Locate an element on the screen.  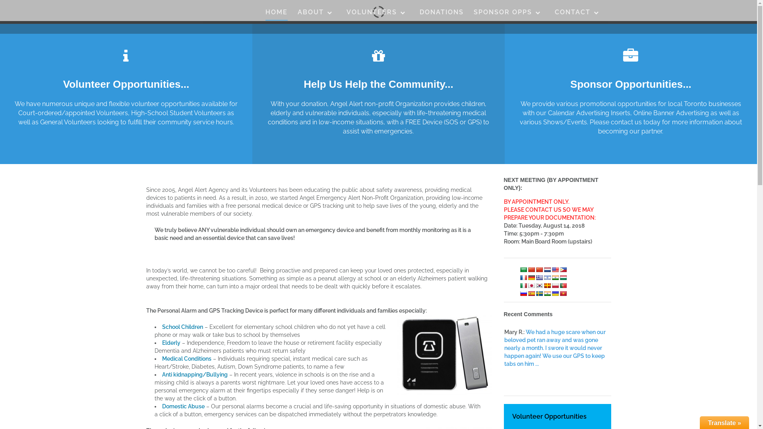
Arabic is located at coordinates (523, 269).